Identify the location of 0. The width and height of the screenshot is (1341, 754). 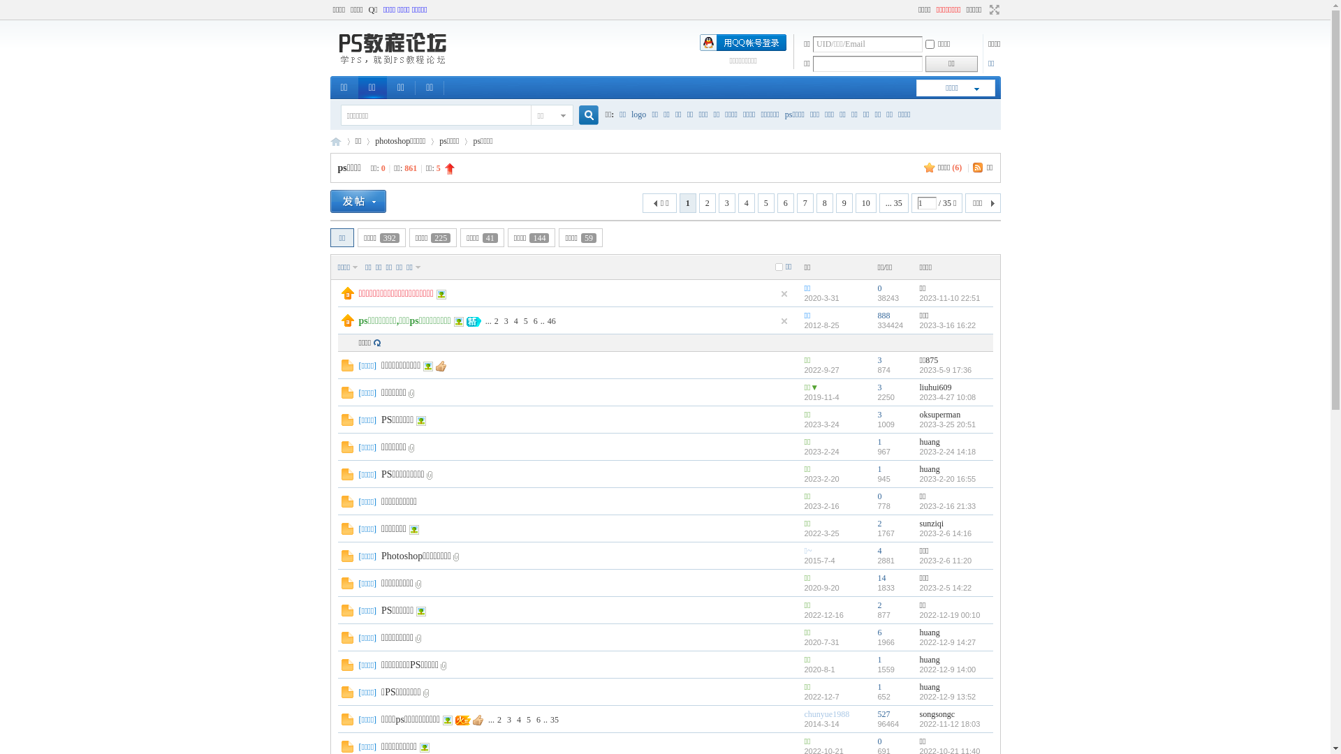
(879, 741).